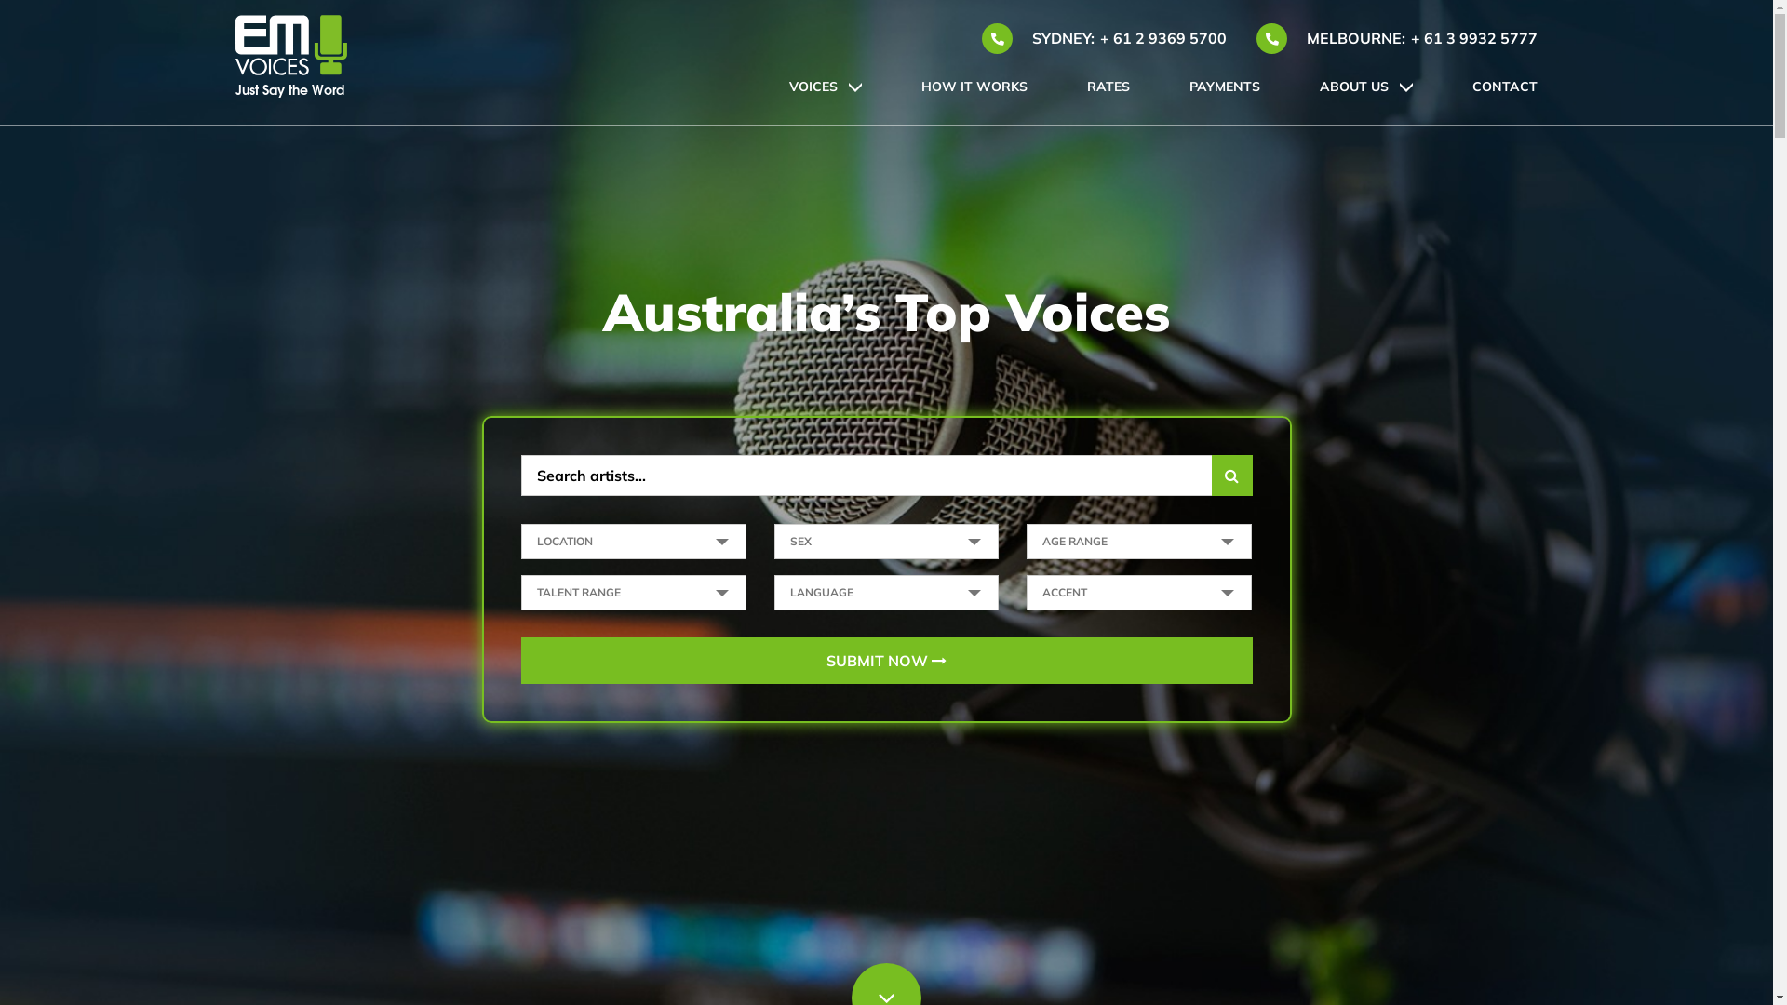 The image size is (1787, 1005). I want to click on + 61 2 9369 5700, so click(1163, 38).